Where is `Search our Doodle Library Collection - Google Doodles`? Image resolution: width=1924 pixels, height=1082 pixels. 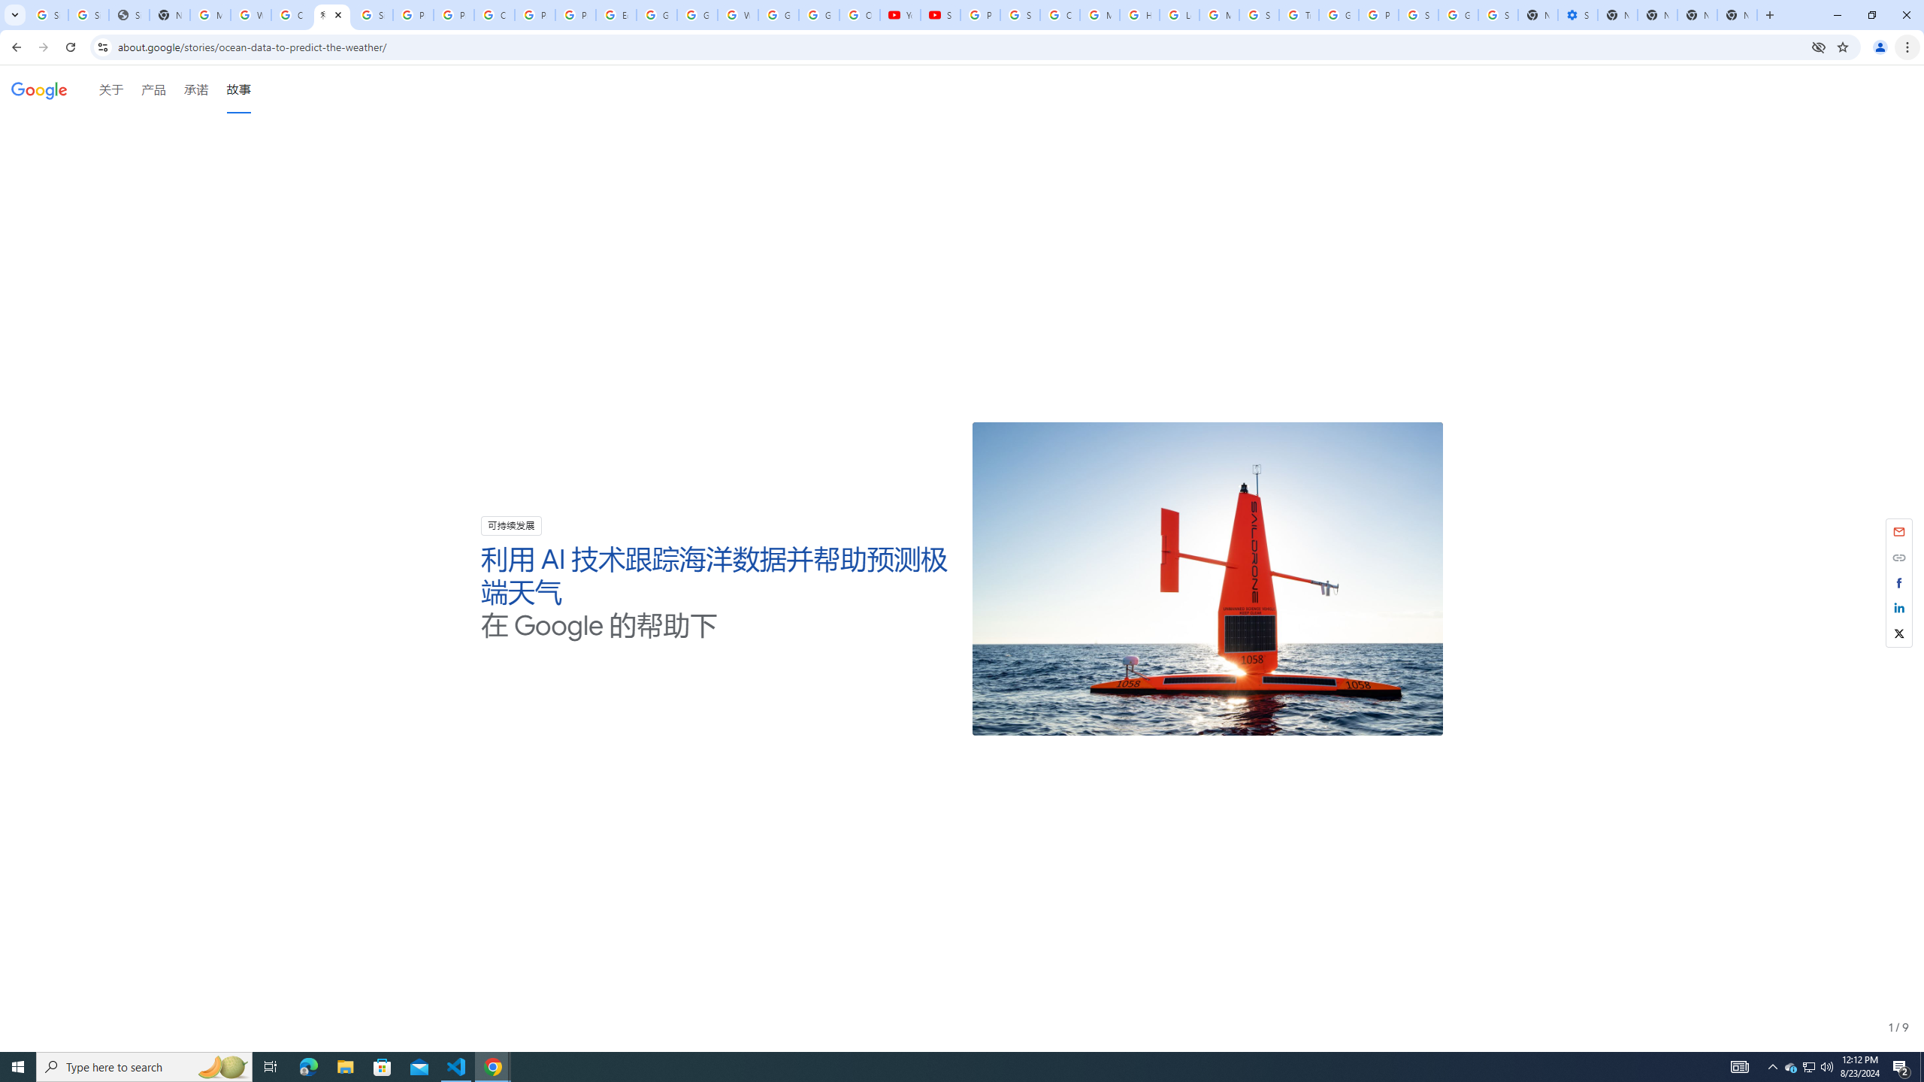 Search our Doodle Library Collection - Google Doodles is located at coordinates (1259, 15).